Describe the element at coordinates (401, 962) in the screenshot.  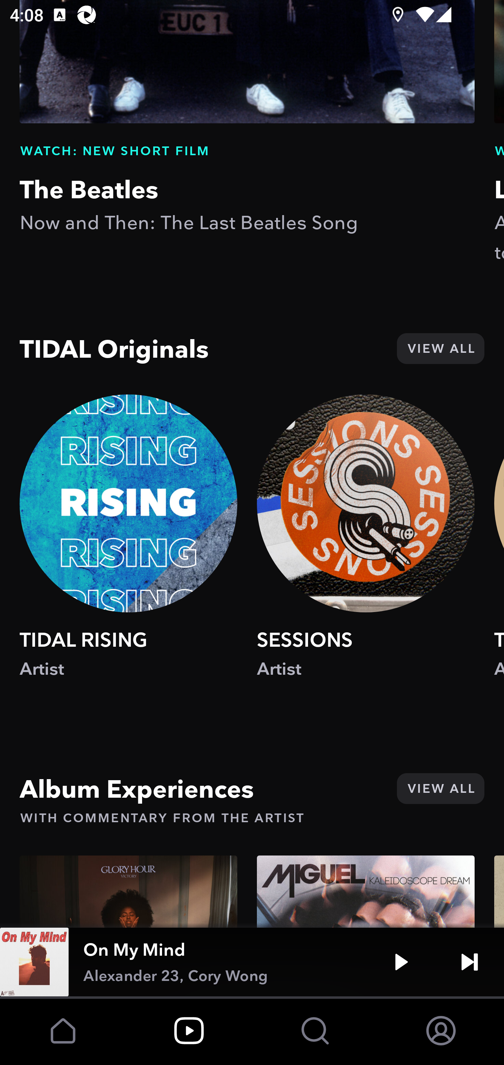
I see `Play` at that location.